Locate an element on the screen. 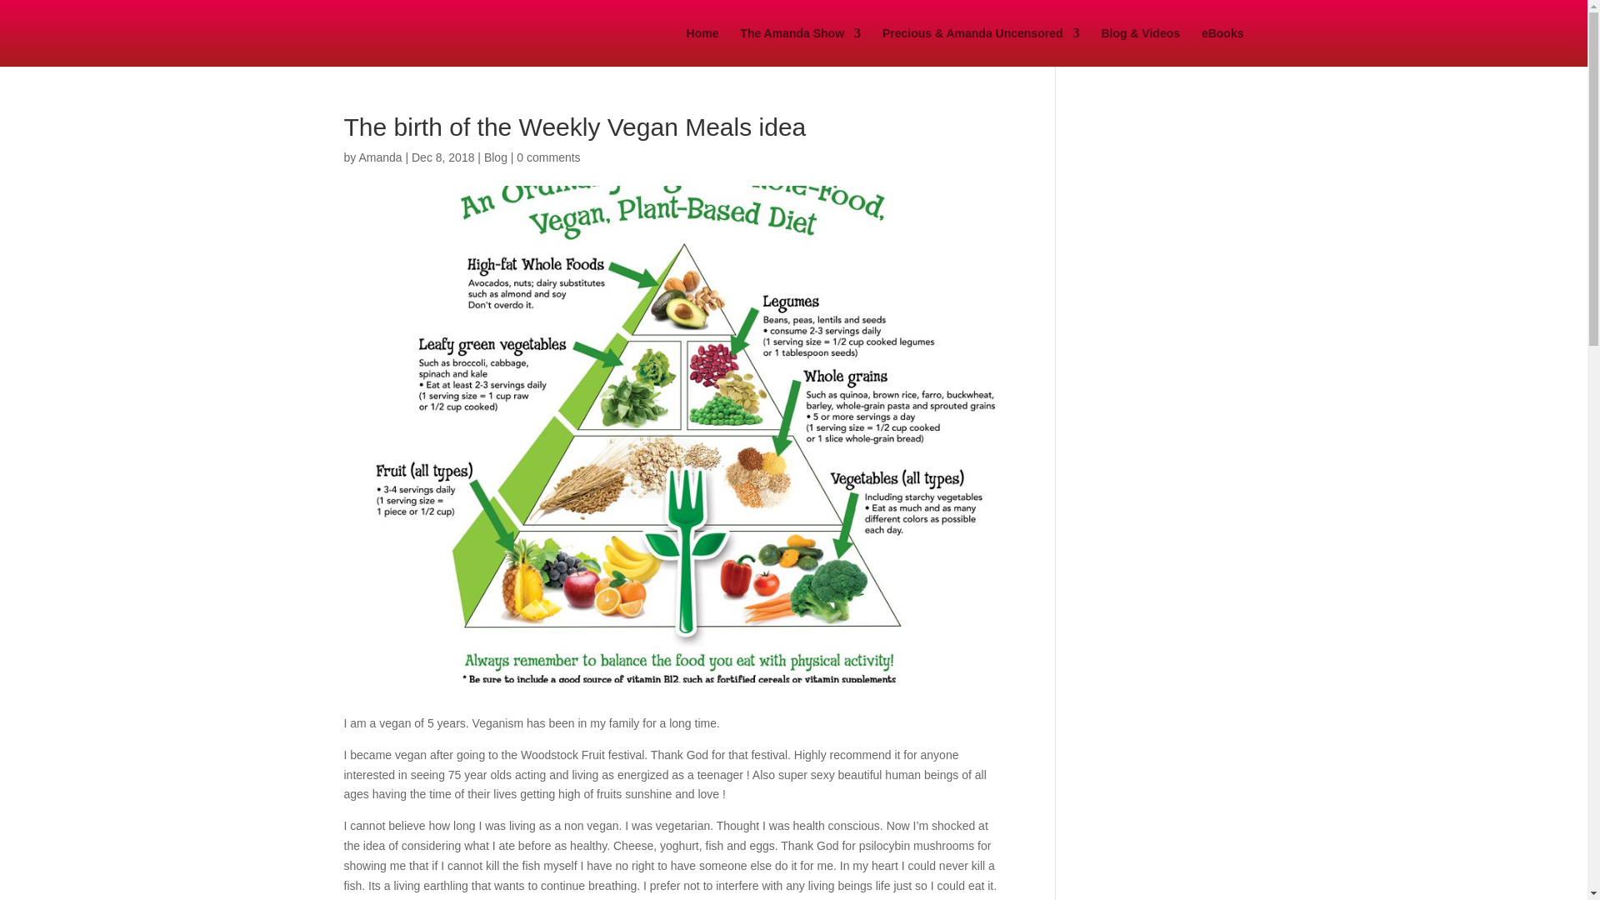 The height and width of the screenshot is (900, 1600). Blog is located at coordinates (495, 157).